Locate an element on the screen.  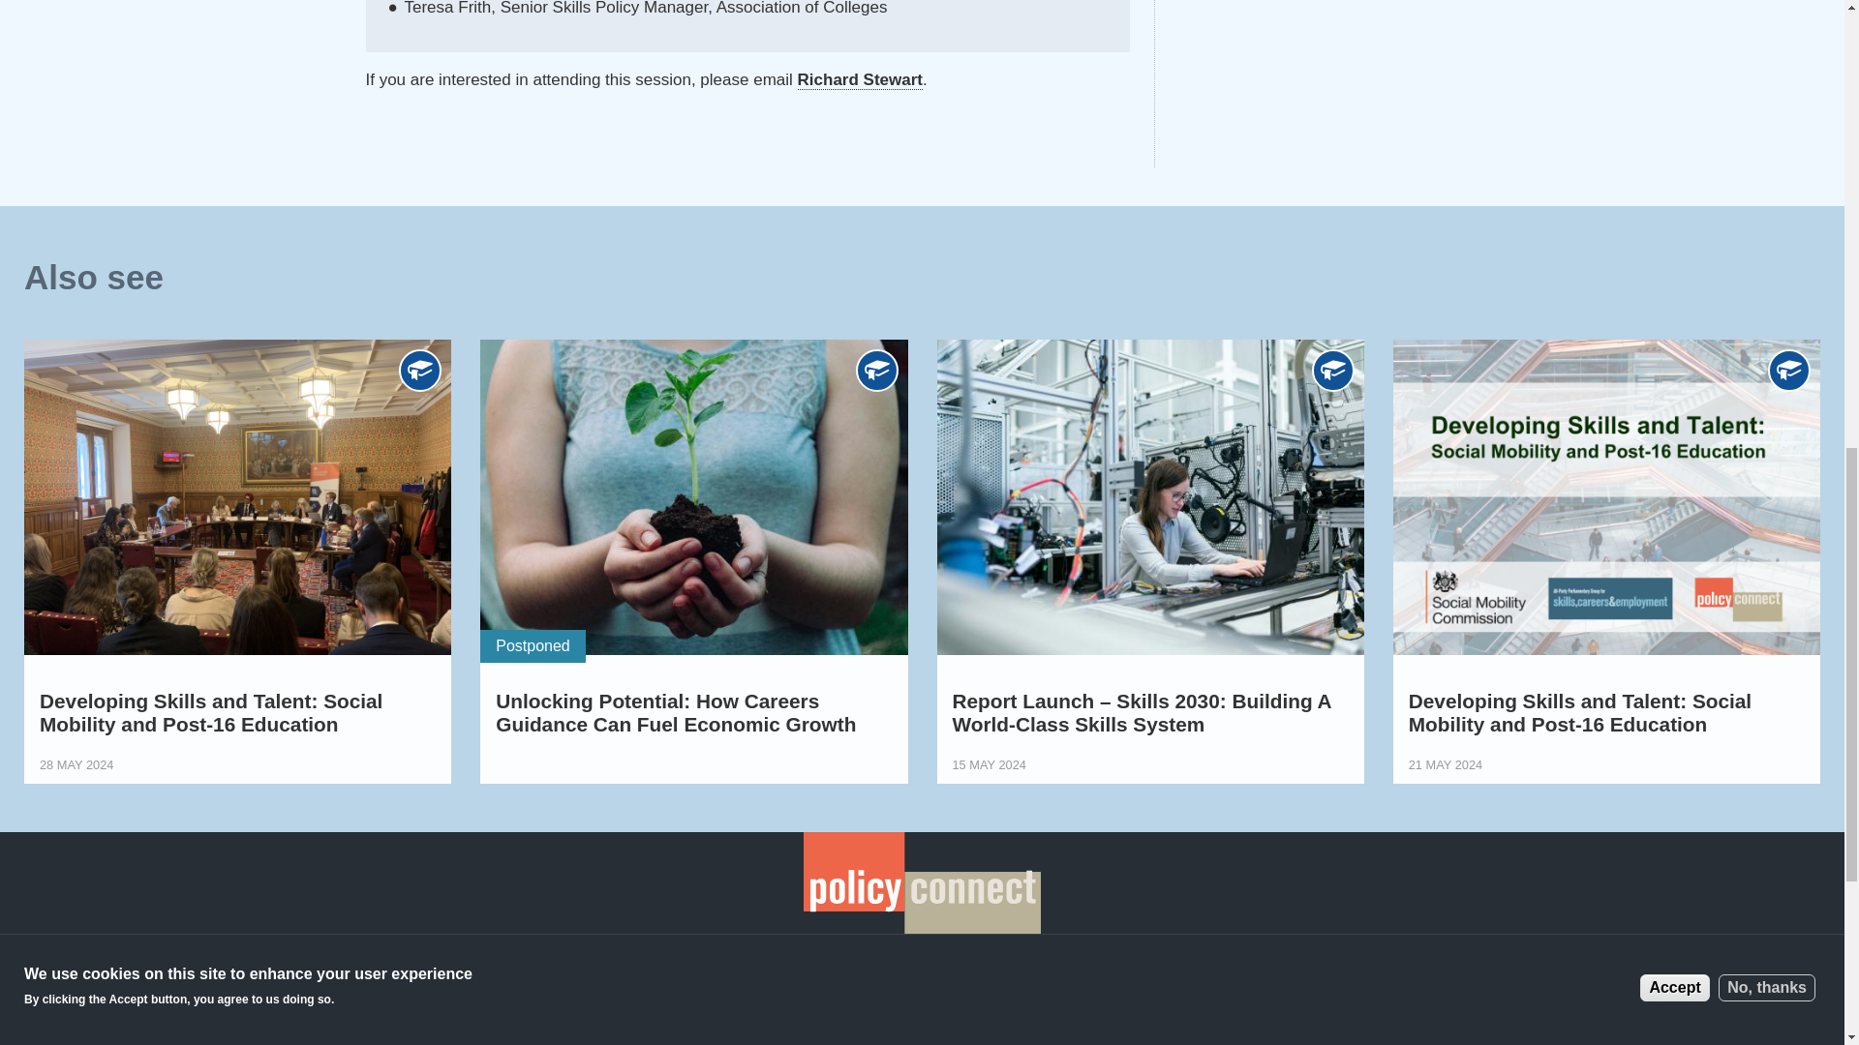
Richard Stewart is located at coordinates (860, 79).